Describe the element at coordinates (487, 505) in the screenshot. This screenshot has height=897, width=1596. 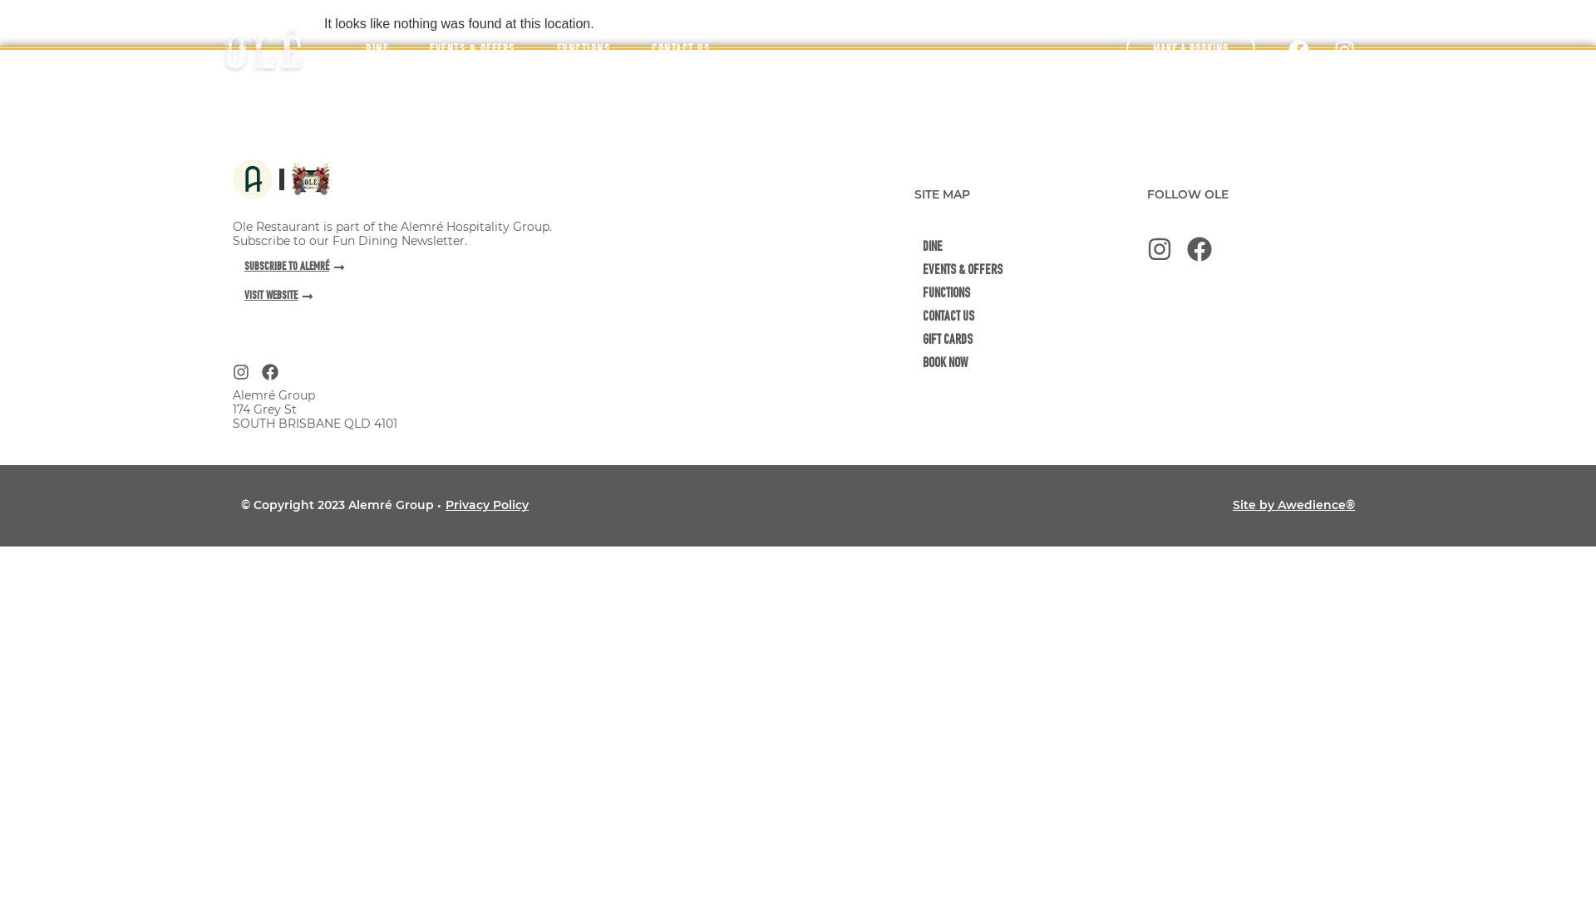
I see `Privacy Policy` at that location.